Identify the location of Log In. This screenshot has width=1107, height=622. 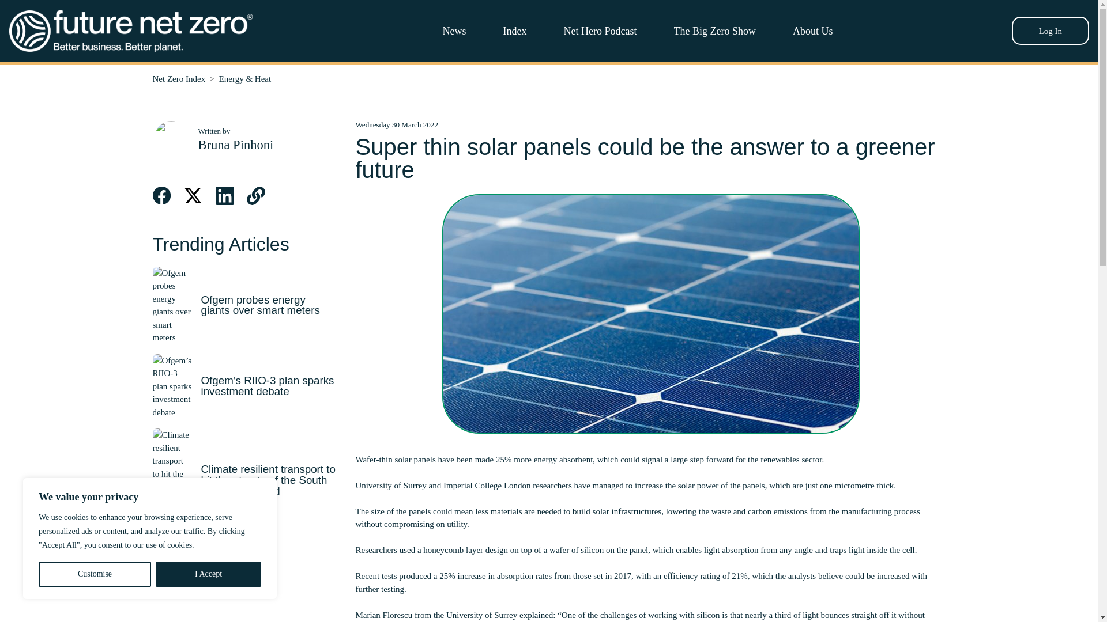
(1050, 31).